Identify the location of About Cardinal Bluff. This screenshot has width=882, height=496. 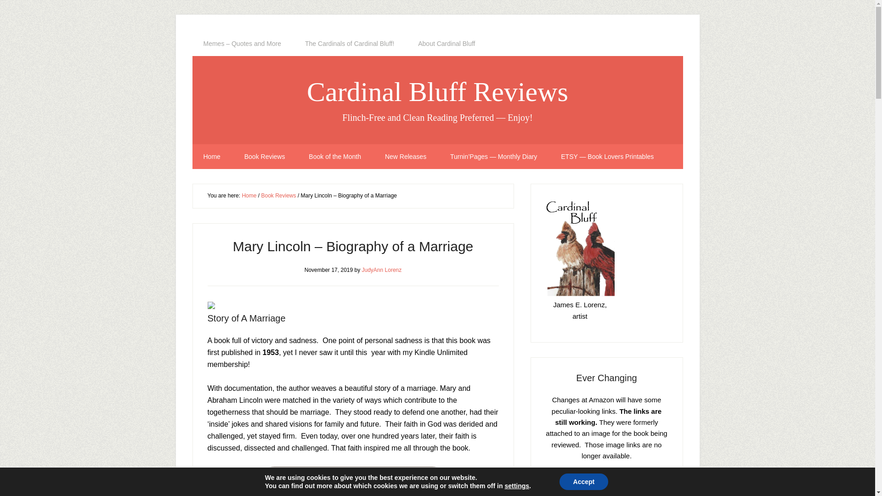
(446, 44).